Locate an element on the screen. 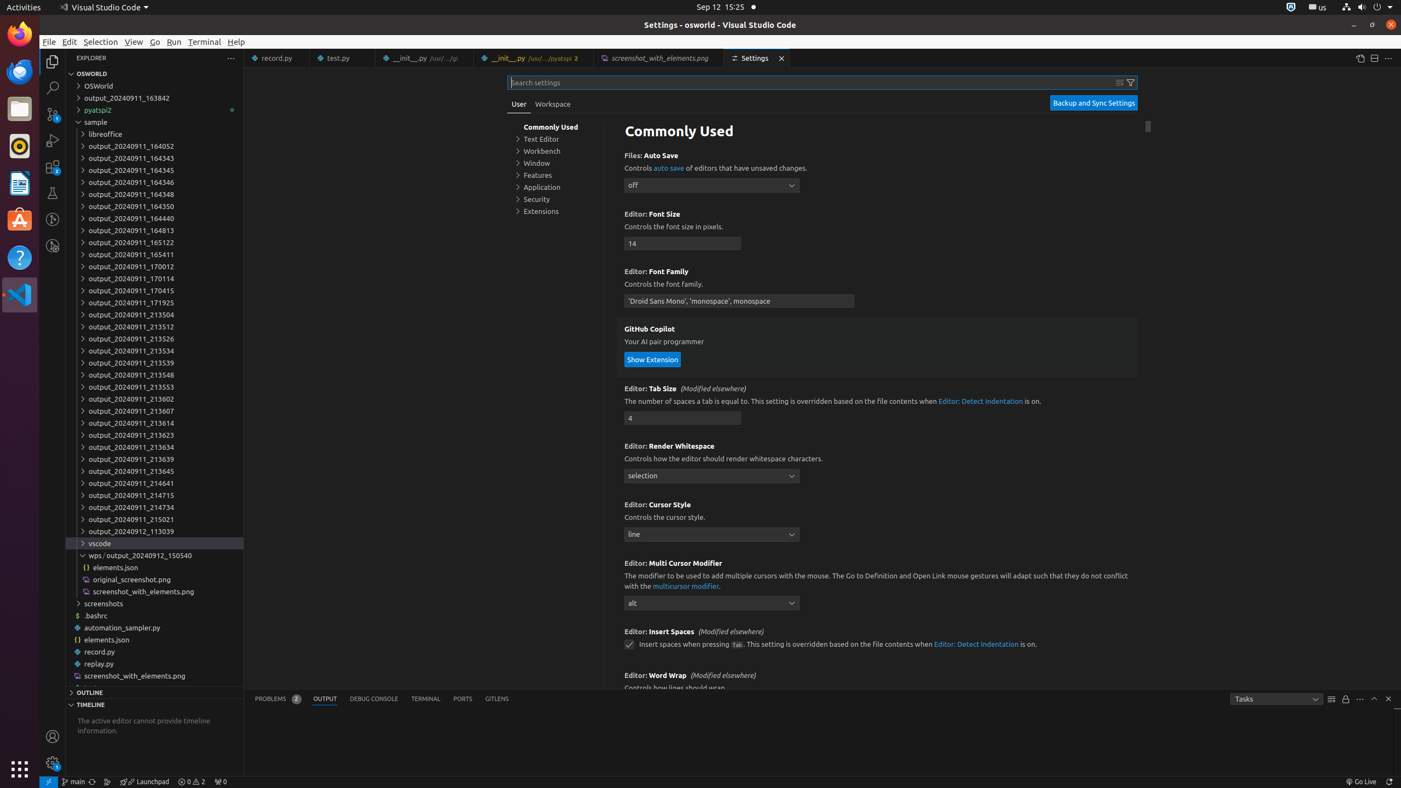 Image resolution: width=1401 pixels, height=788 pixels. __init__.py is located at coordinates (534, 58).